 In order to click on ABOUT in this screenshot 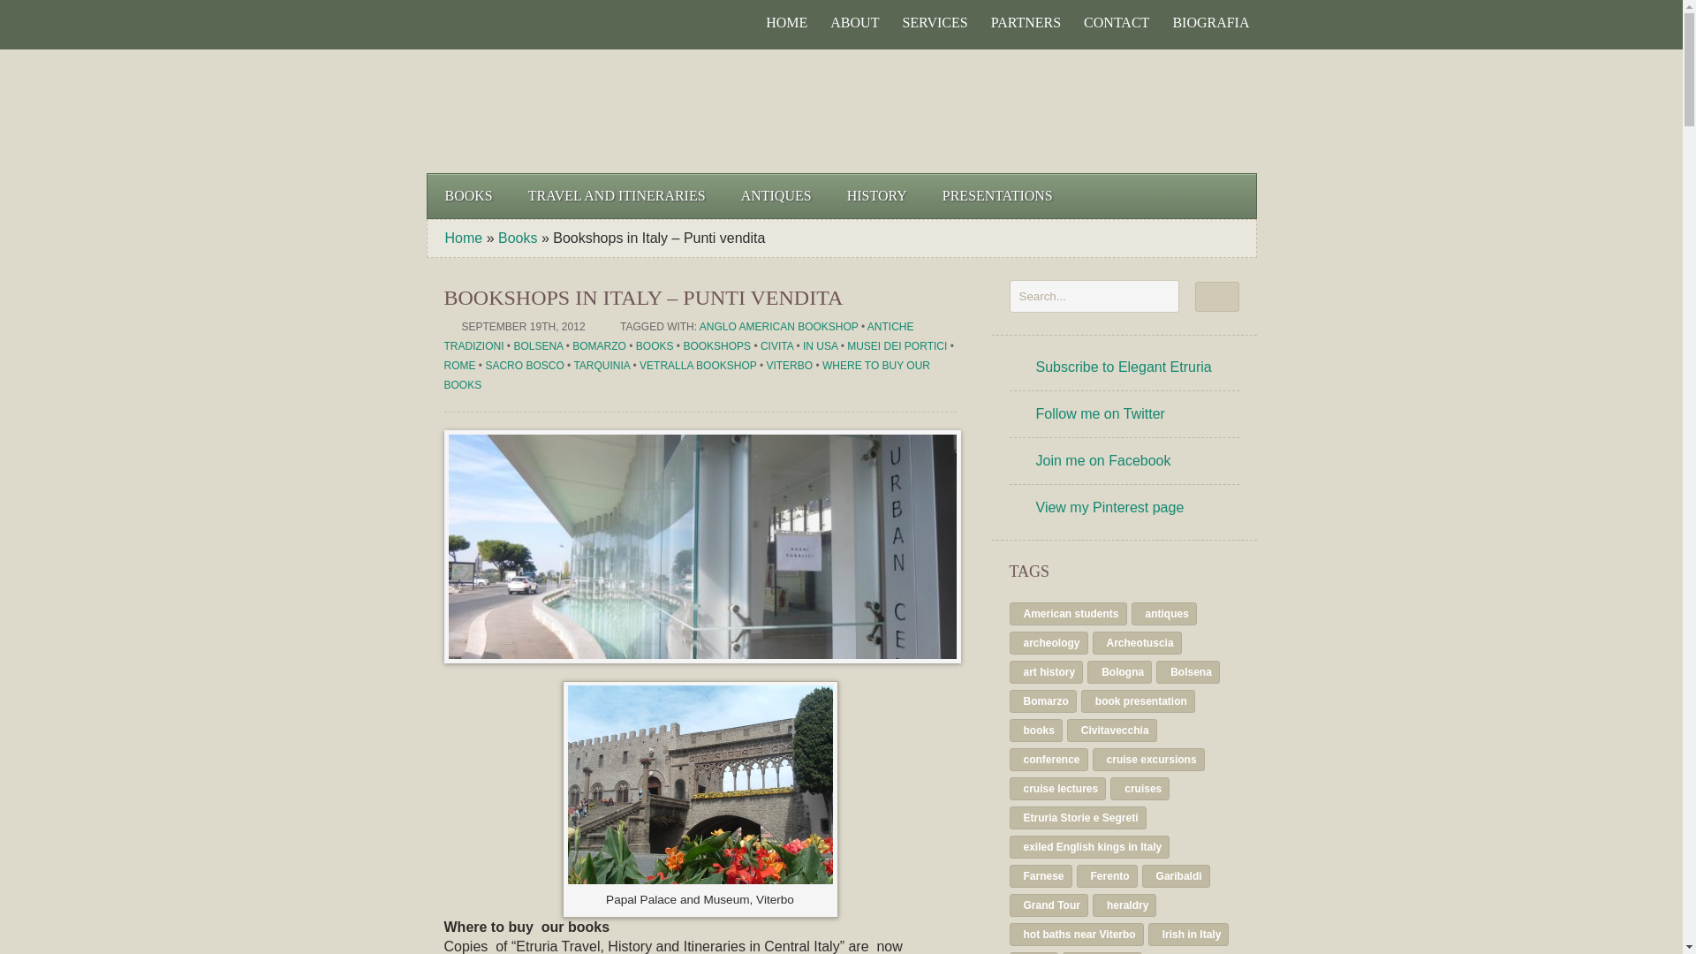, I will do `click(853, 23)`.